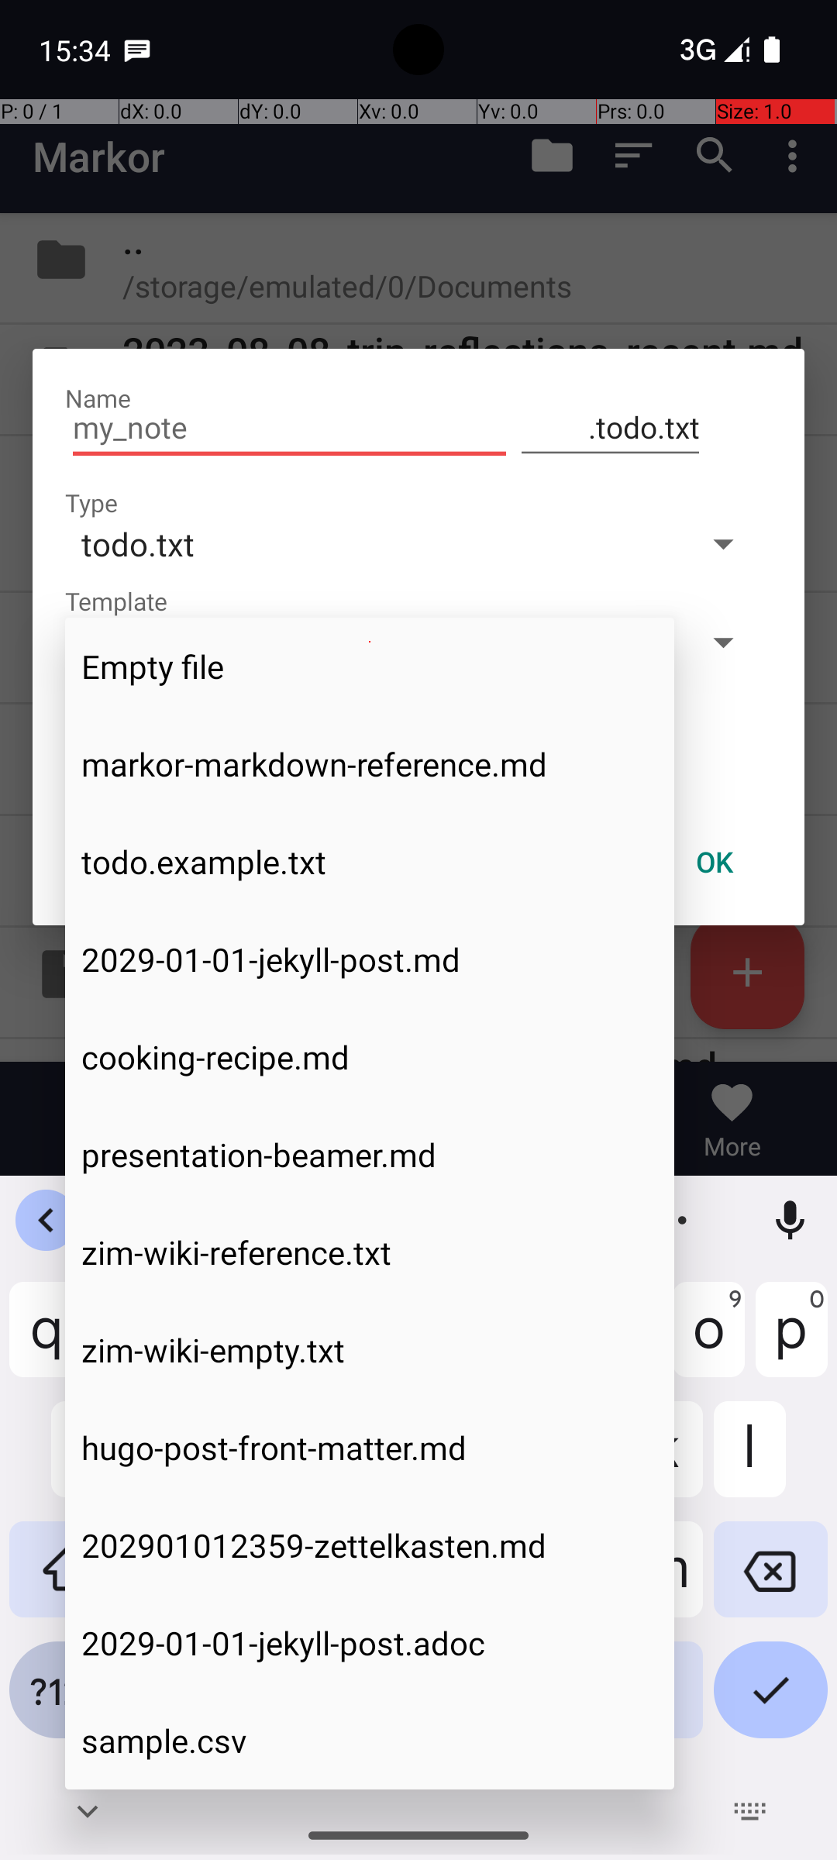  Describe the element at coordinates (370, 1448) in the screenshot. I see `hugo-post-front-matter.md` at that location.